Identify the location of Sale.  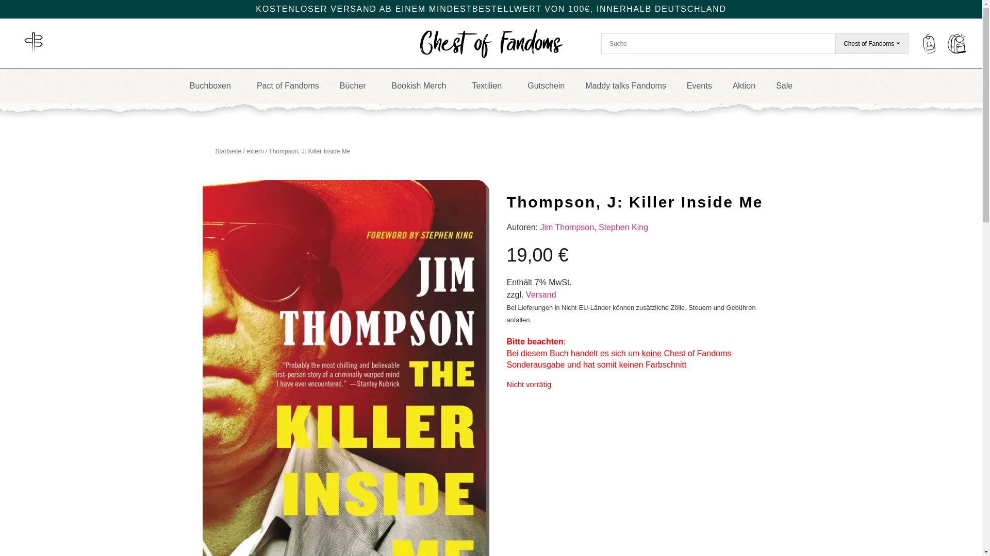
(784, 85).